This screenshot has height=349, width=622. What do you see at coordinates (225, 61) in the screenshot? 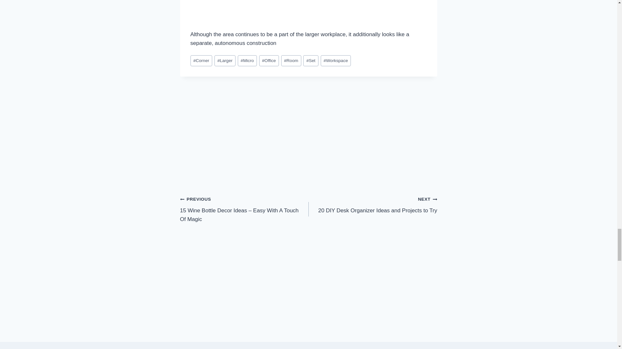
I see `Office` at bounding box center [225, 61].